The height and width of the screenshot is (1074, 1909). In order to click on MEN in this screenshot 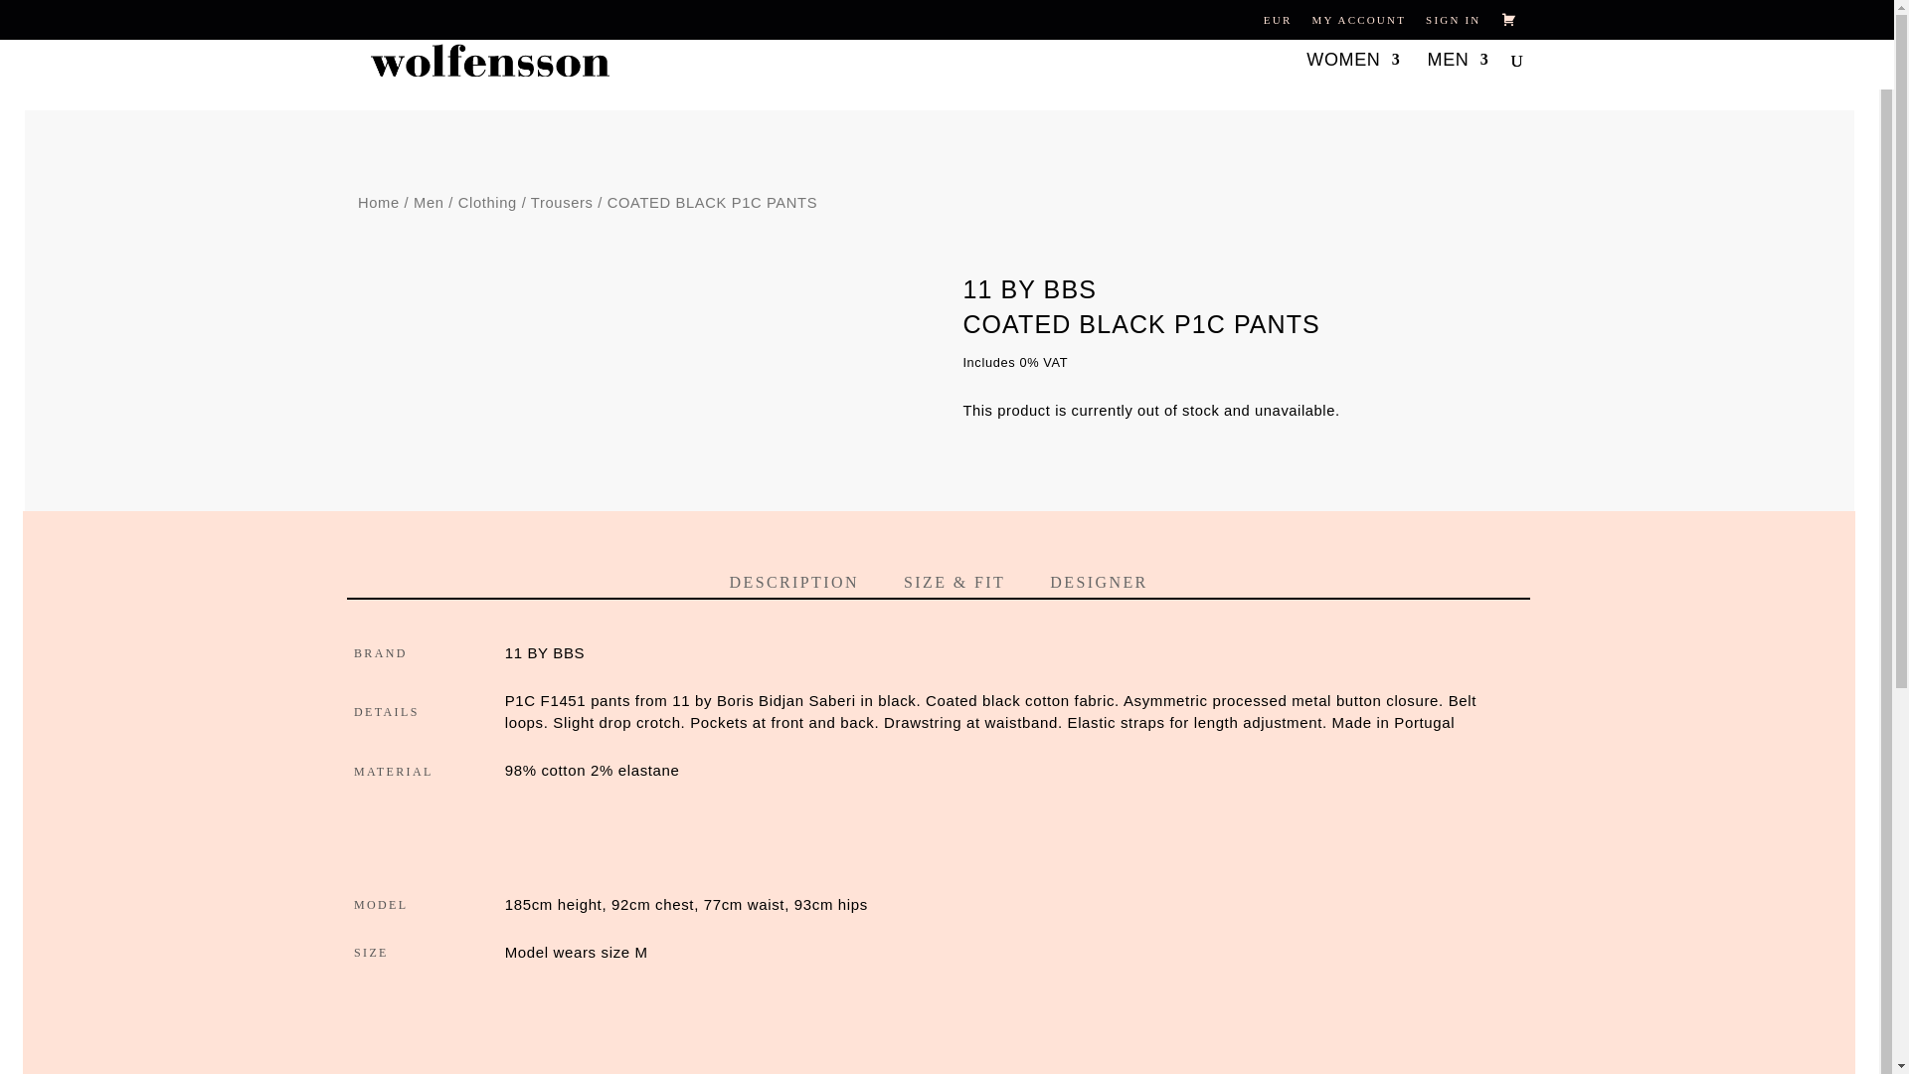, I will do `click(1458, 62)`.